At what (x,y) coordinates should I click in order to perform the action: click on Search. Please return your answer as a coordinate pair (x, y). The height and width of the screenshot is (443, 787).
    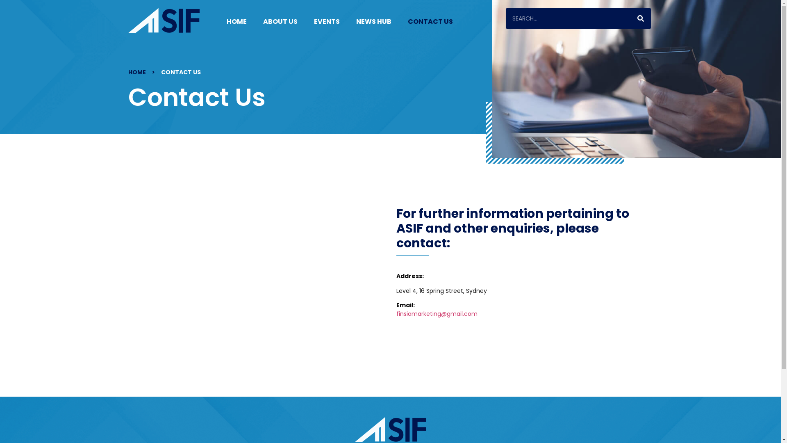
    Looking at the image, I should click on (641, 18).